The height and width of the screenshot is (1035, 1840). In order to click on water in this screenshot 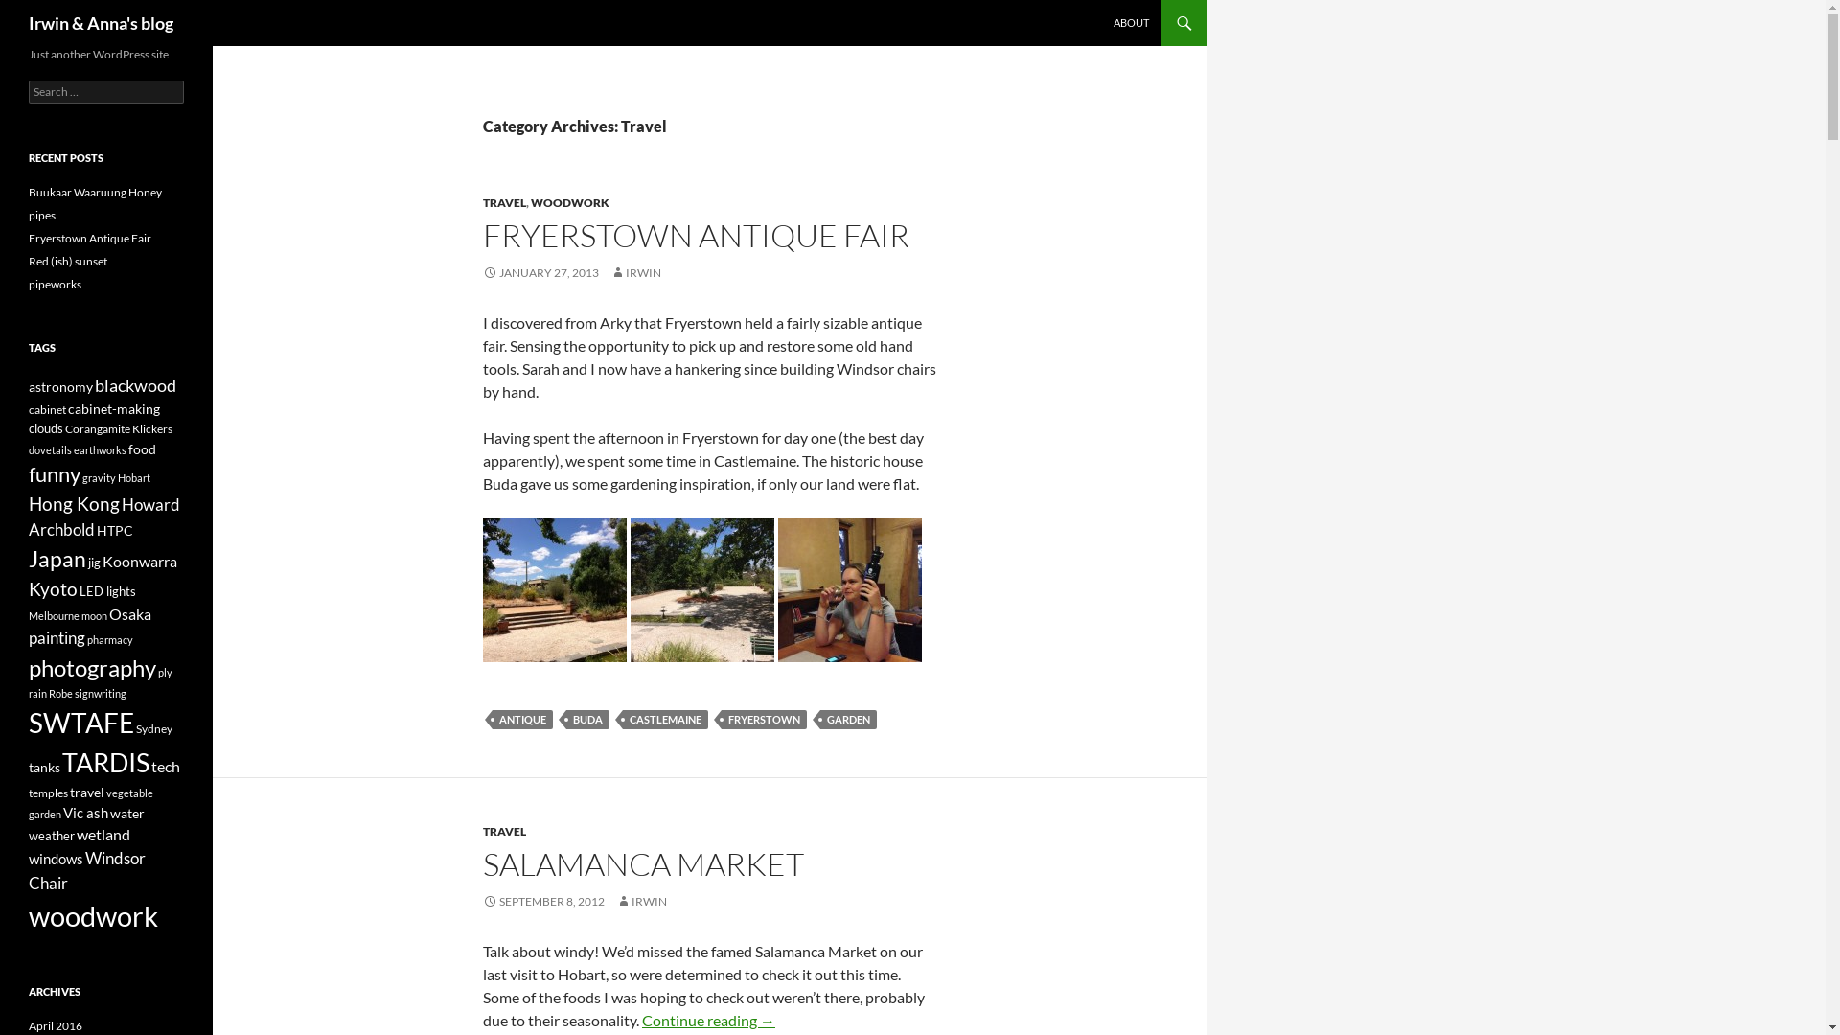, I will do `click(127, 813)`.